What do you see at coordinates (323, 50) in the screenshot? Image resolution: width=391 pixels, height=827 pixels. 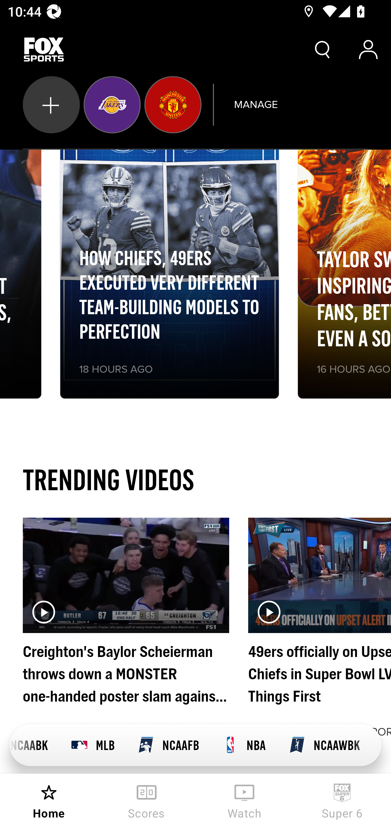 I see `Search` at bounding box center [323, 50].